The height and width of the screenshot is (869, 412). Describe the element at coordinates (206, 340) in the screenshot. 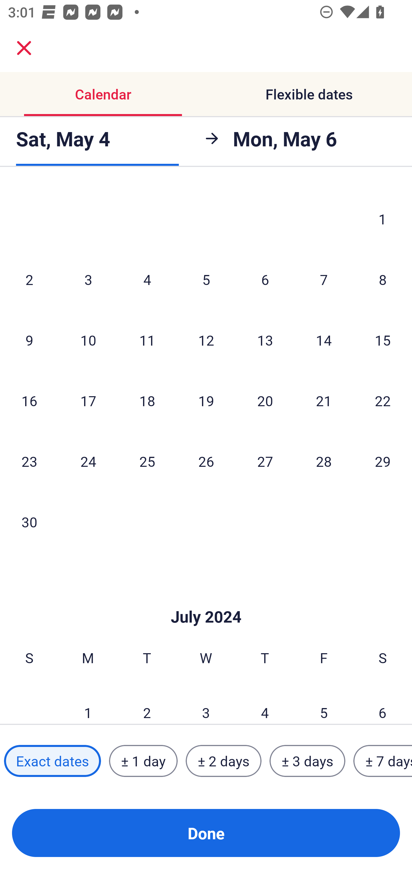

I see `12 Wednesday, June 12, 2024` at that location.